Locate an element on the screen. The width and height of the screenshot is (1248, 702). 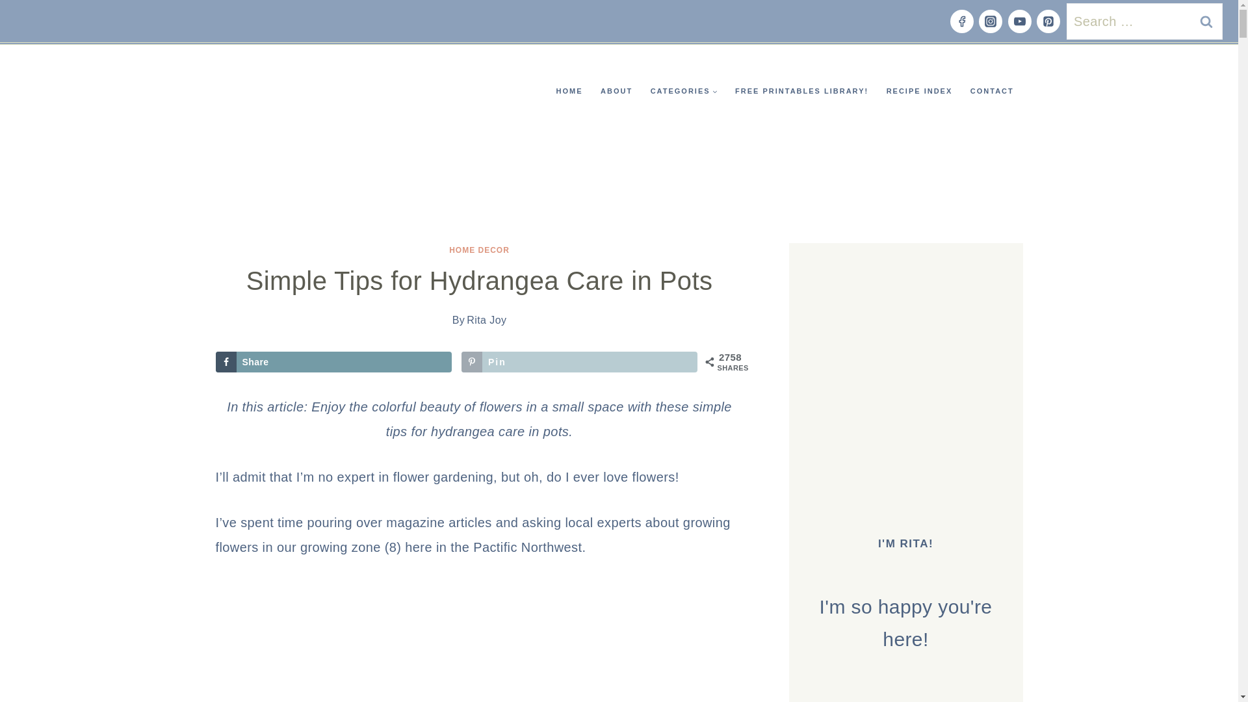
ABOUT is located at coordinates (616, 91).